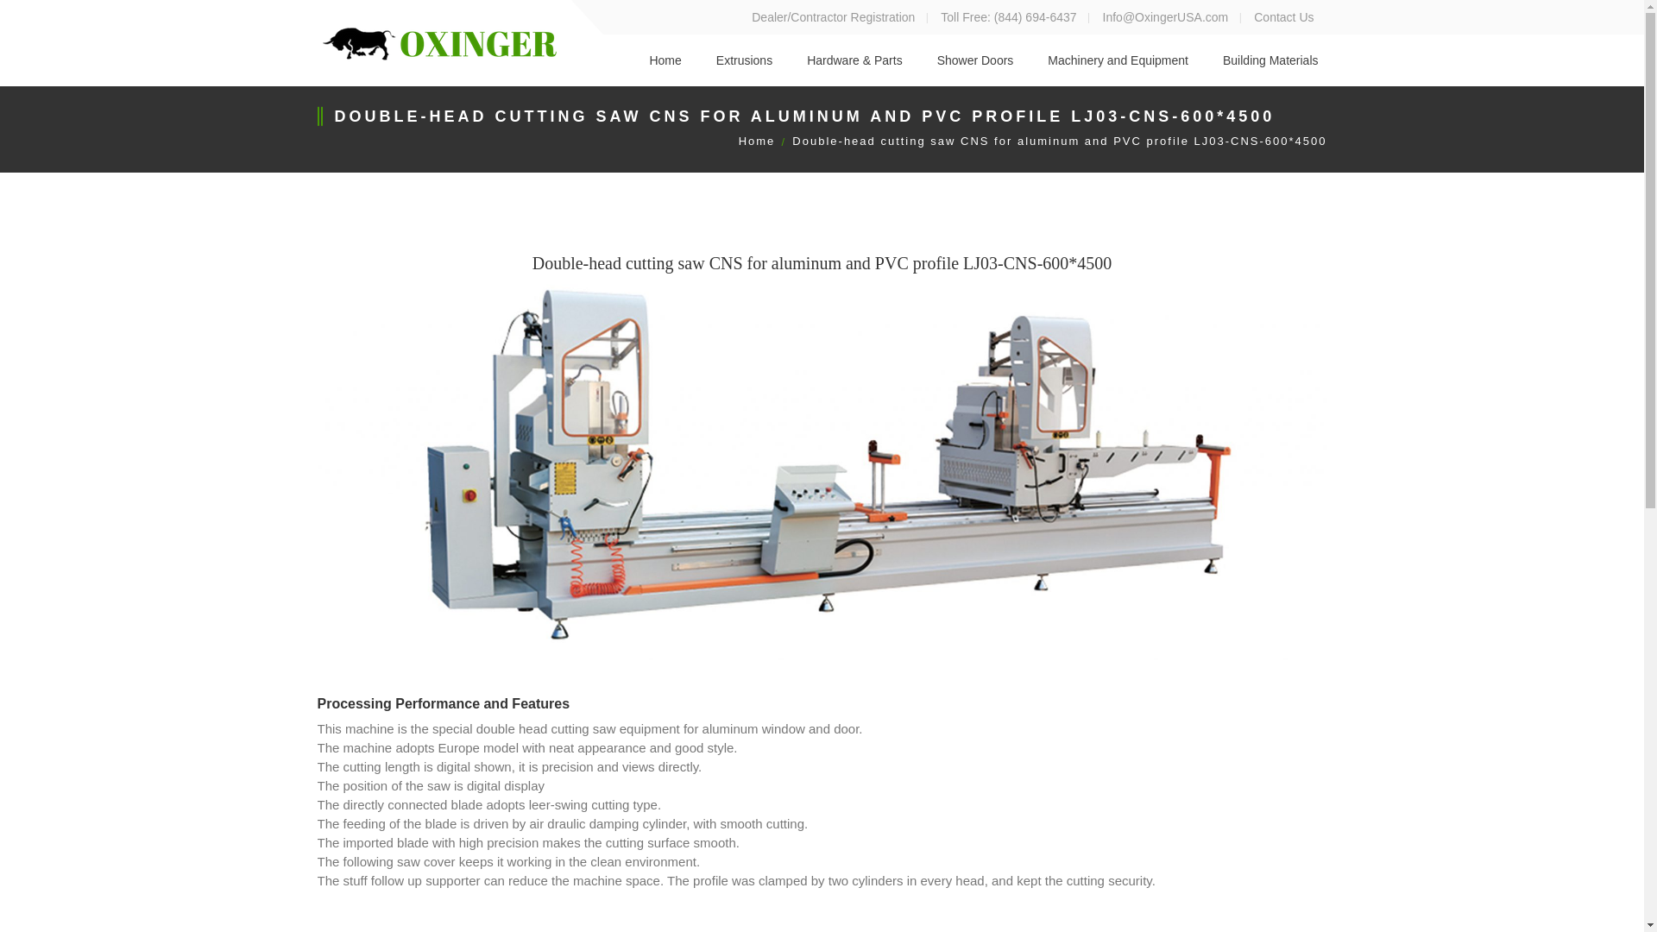  Describe the element at coordinates (665, 60) in the screenshot. I see `Home` at that location.